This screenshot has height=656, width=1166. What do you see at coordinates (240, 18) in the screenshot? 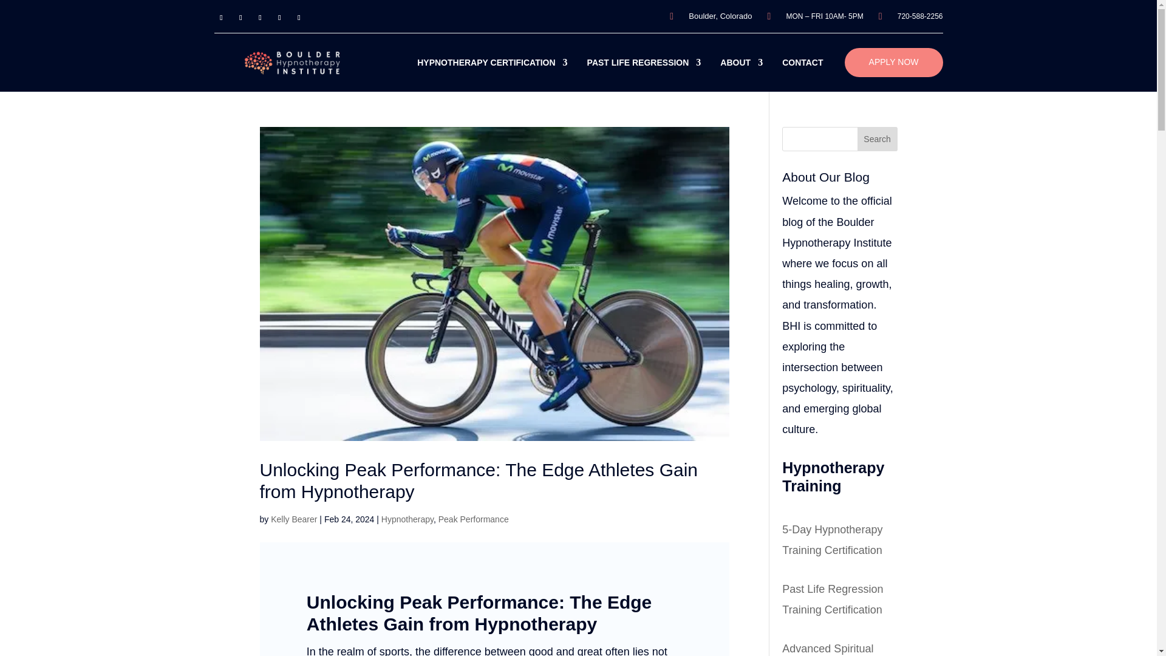
I see `Follow on X` at bounding box center [240, 18].